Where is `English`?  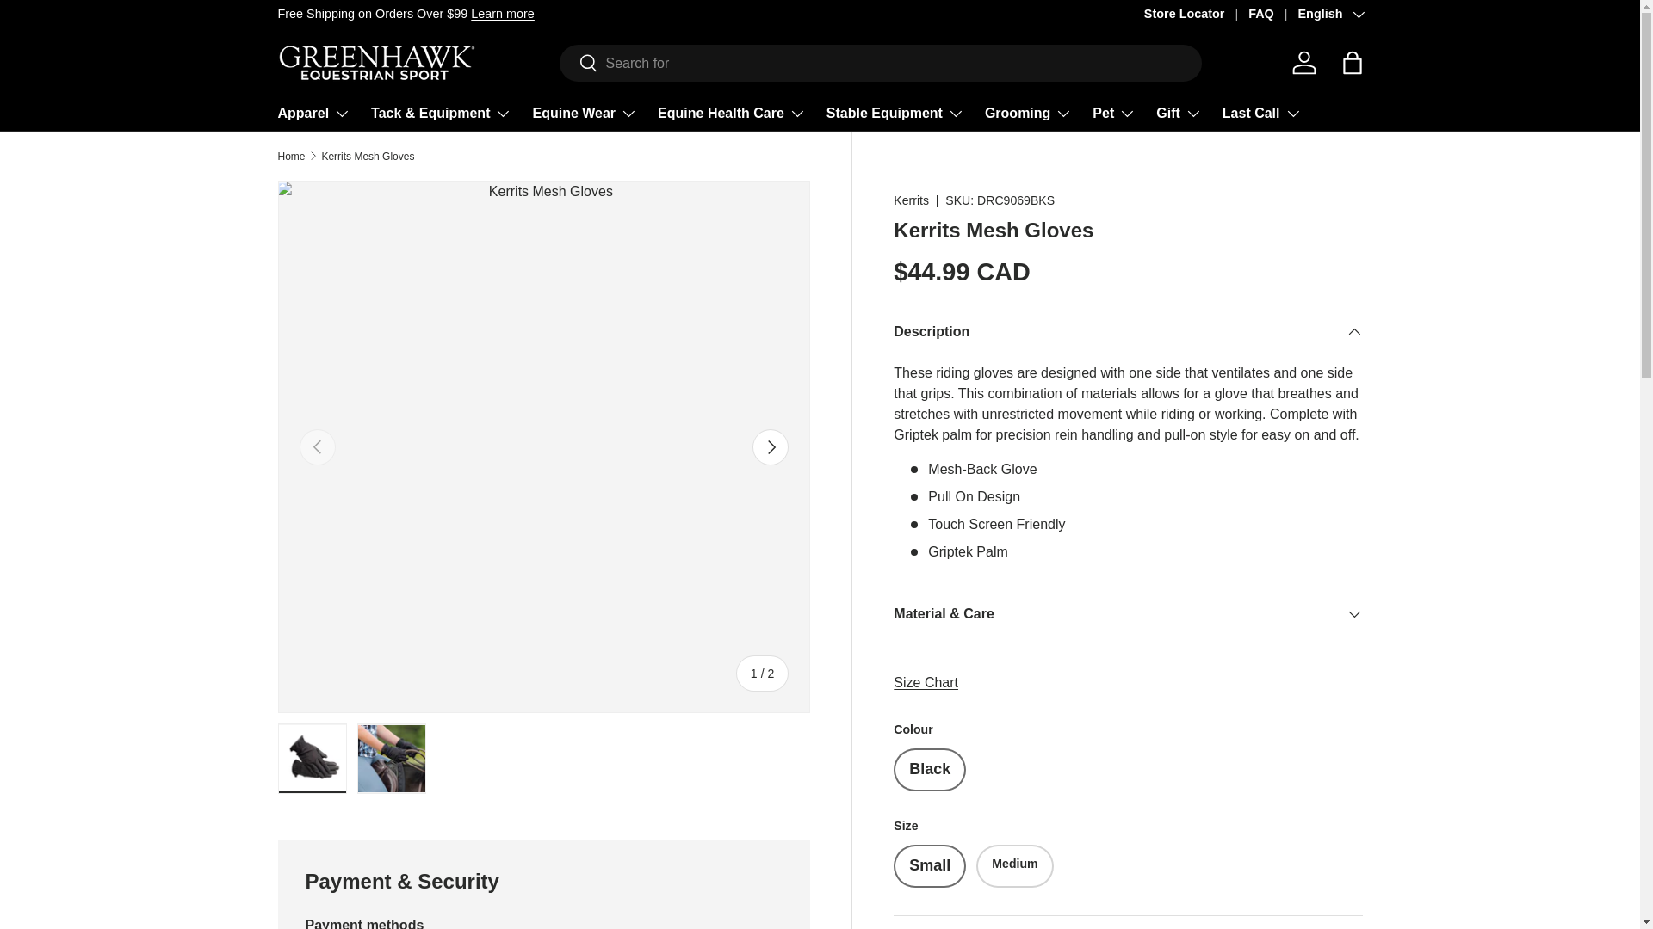 English is located at coordinates (1329, 15).